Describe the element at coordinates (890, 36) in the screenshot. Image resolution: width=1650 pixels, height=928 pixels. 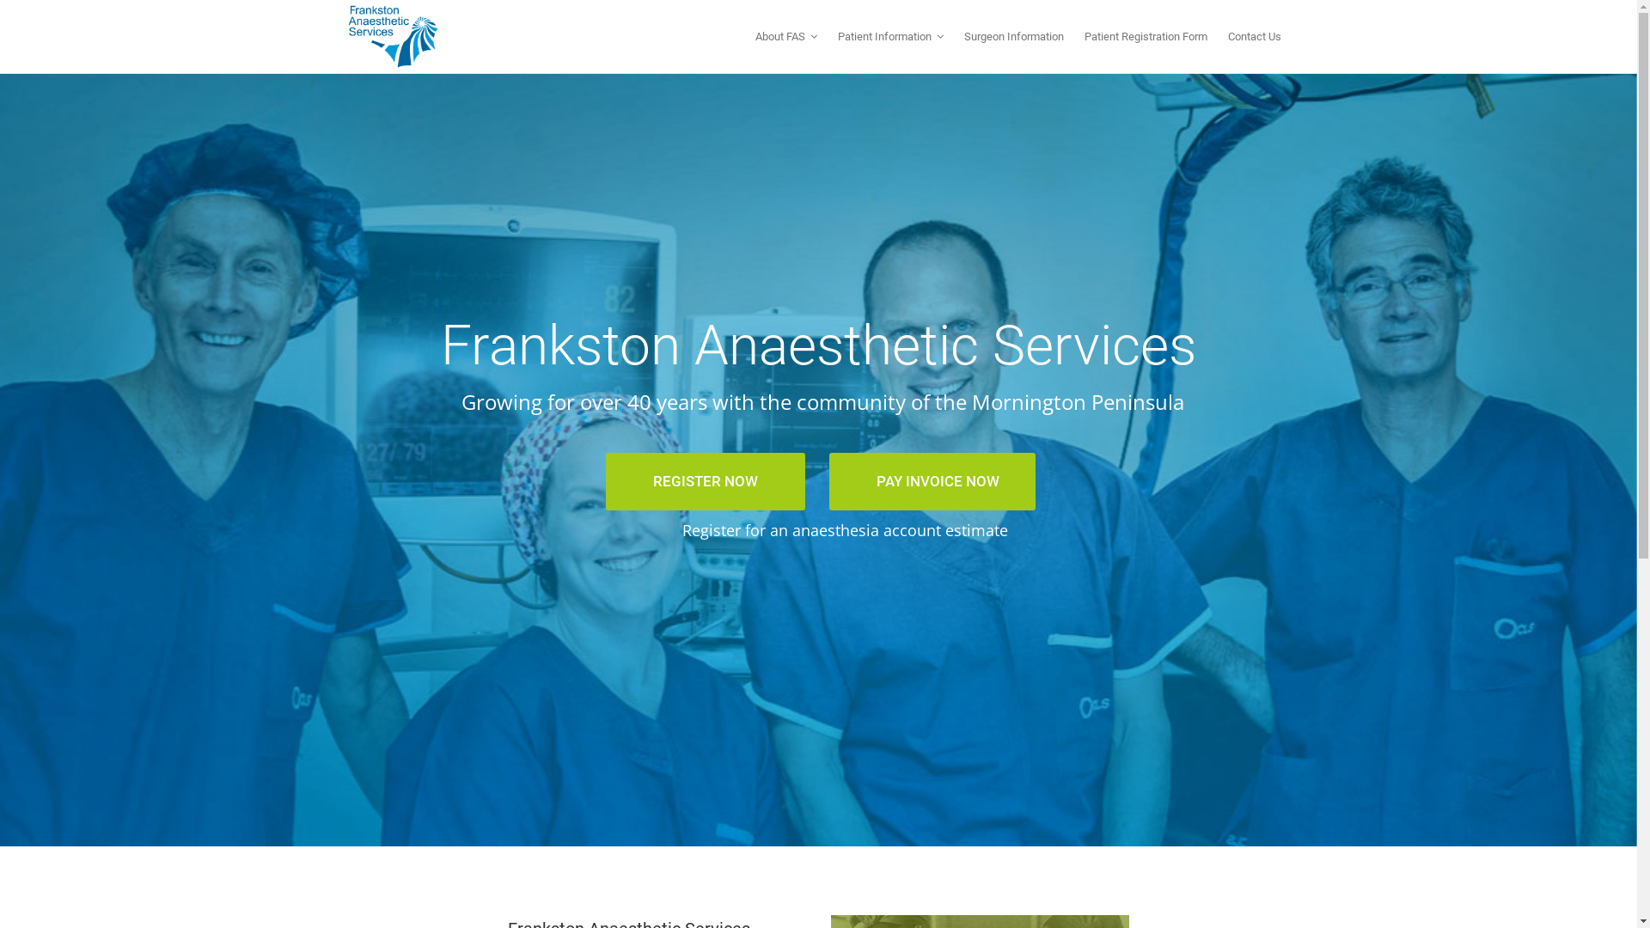
I see `Patient Information` at that location.